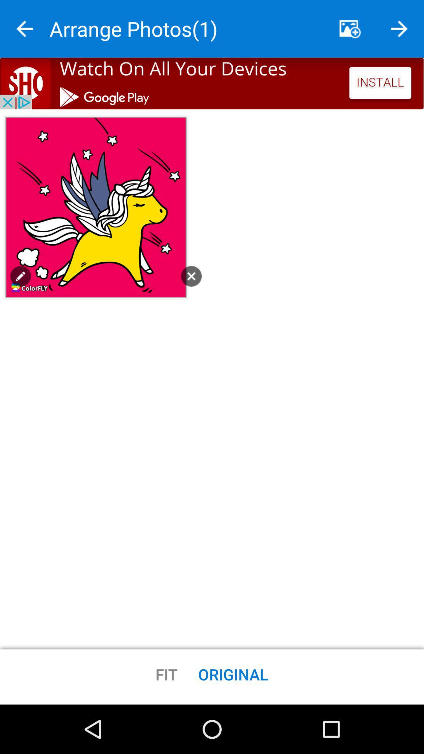  What do you see at coordinates (20, 276) in the screenshot?
I see `pencil` at bounding box center [20, 276].